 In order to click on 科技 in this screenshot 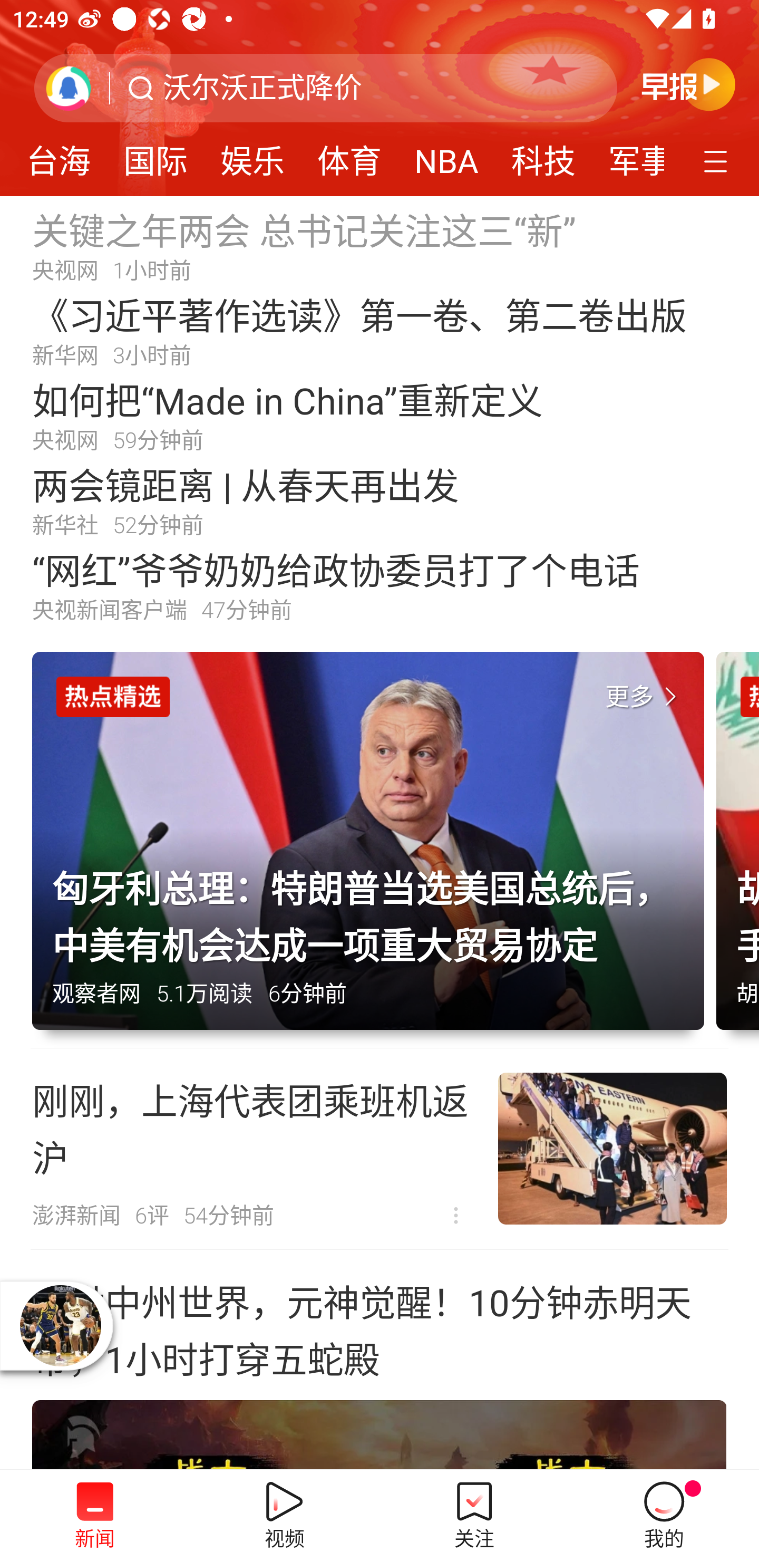, I will do `click(543, 155)`.